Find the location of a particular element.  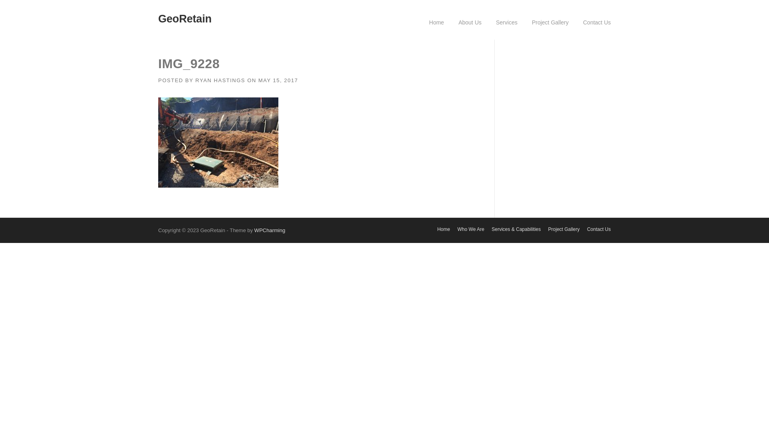

Project Gallery is located at coordinates (550, 29).